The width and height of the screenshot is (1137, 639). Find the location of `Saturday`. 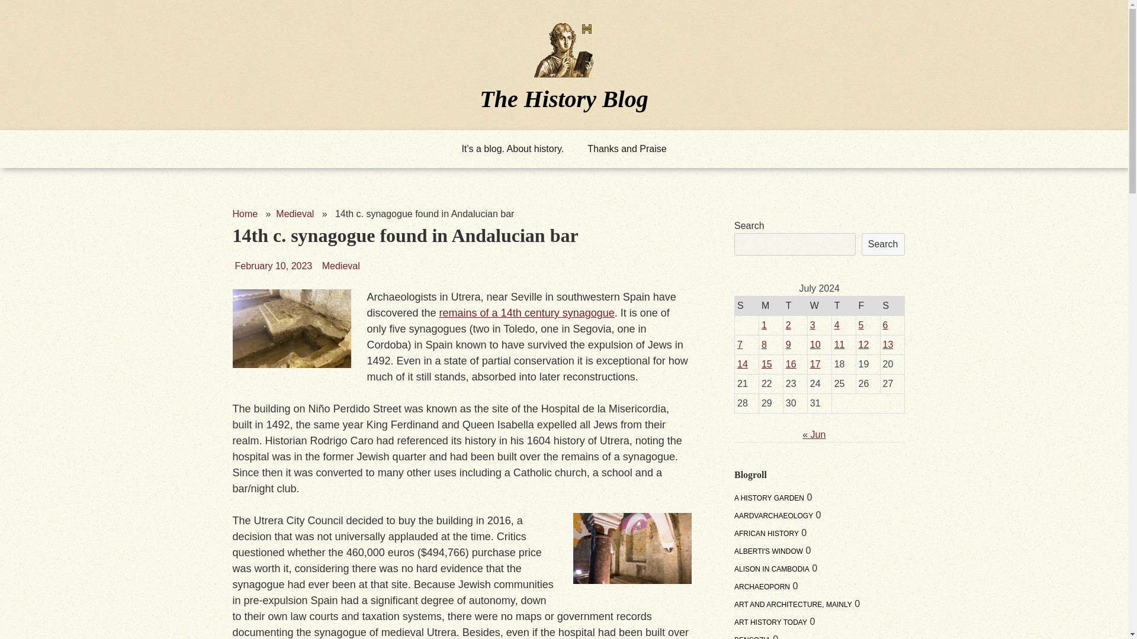

Saturday is located at coordinates (892, 305).